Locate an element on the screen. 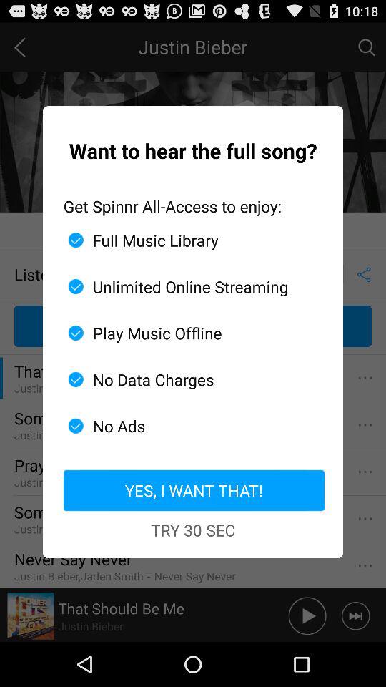 The height and width of the screenshot is (687, 386). flip until the no data charges is located at coordinates (187, 379).